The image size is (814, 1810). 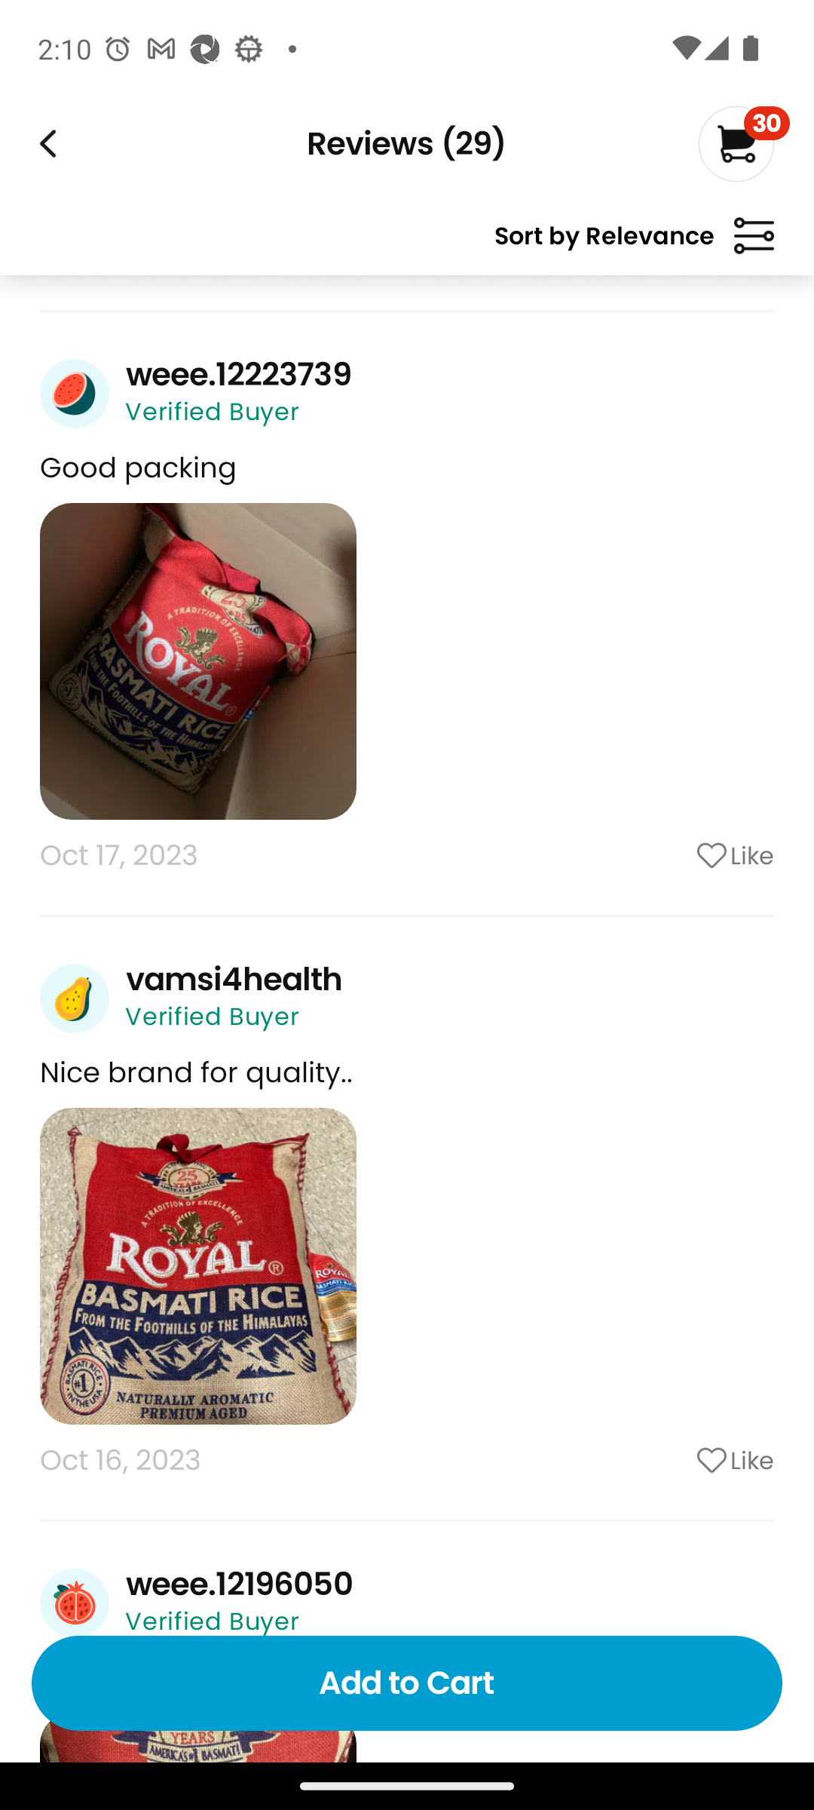 What do you see at coordinates (213, 1621) in the screenshot?
I see `Verified Buyer` at bounding box center [213, 1621].